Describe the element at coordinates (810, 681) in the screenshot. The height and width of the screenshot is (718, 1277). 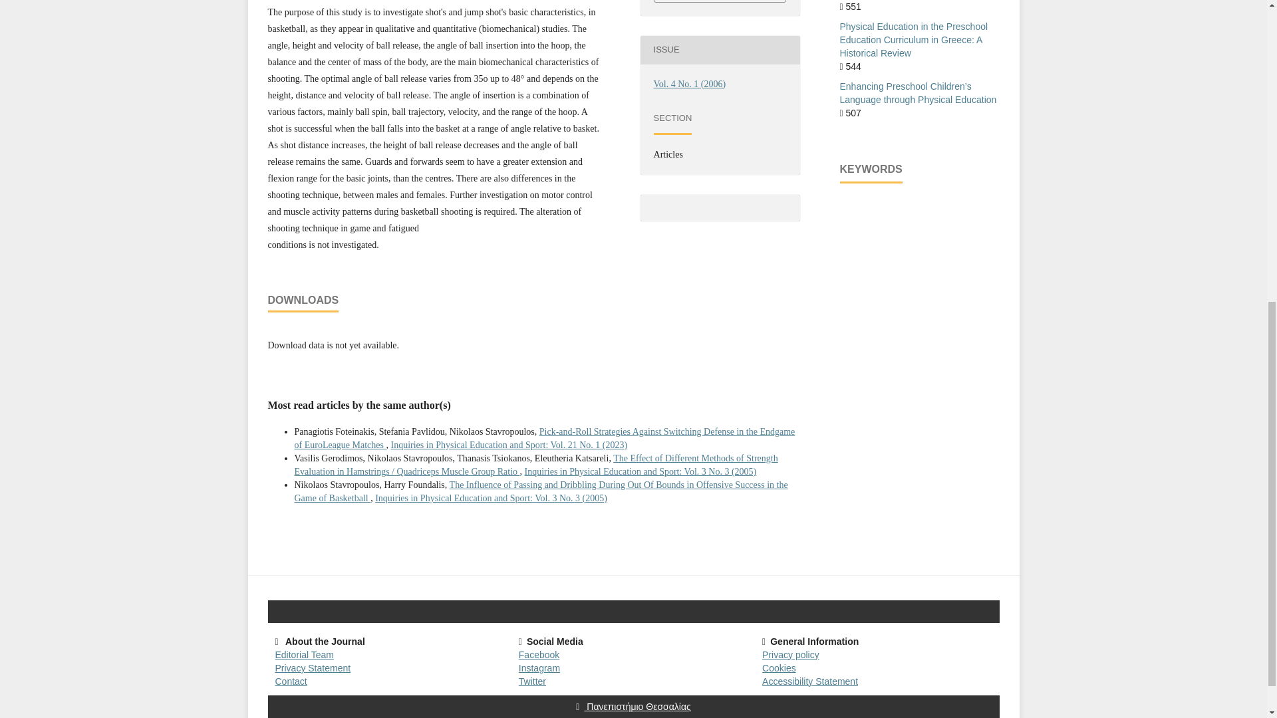
I see `Accessibility Statement` at that location.